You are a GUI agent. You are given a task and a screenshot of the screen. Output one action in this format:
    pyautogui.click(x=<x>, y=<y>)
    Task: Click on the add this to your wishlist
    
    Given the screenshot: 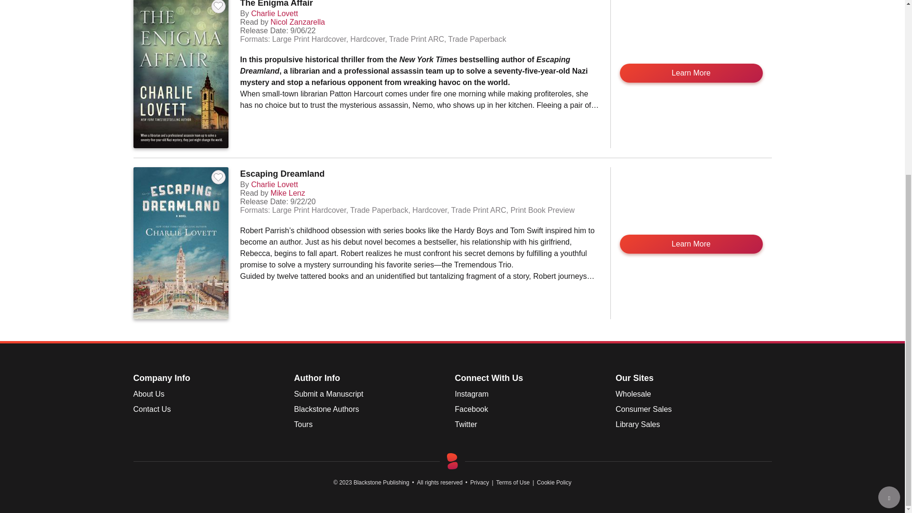 What is the action you would take?
    pyautogui.click(x=218, y=7)
    